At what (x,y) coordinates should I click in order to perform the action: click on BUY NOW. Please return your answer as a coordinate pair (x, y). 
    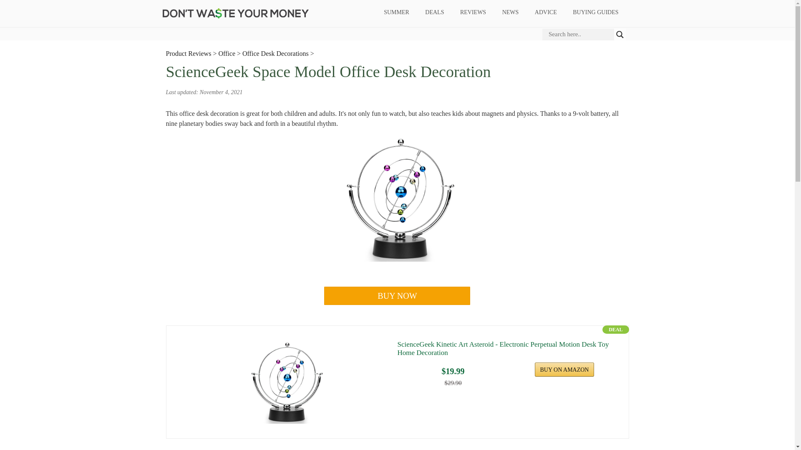
    Looking at the image, I should click on (397, 296).